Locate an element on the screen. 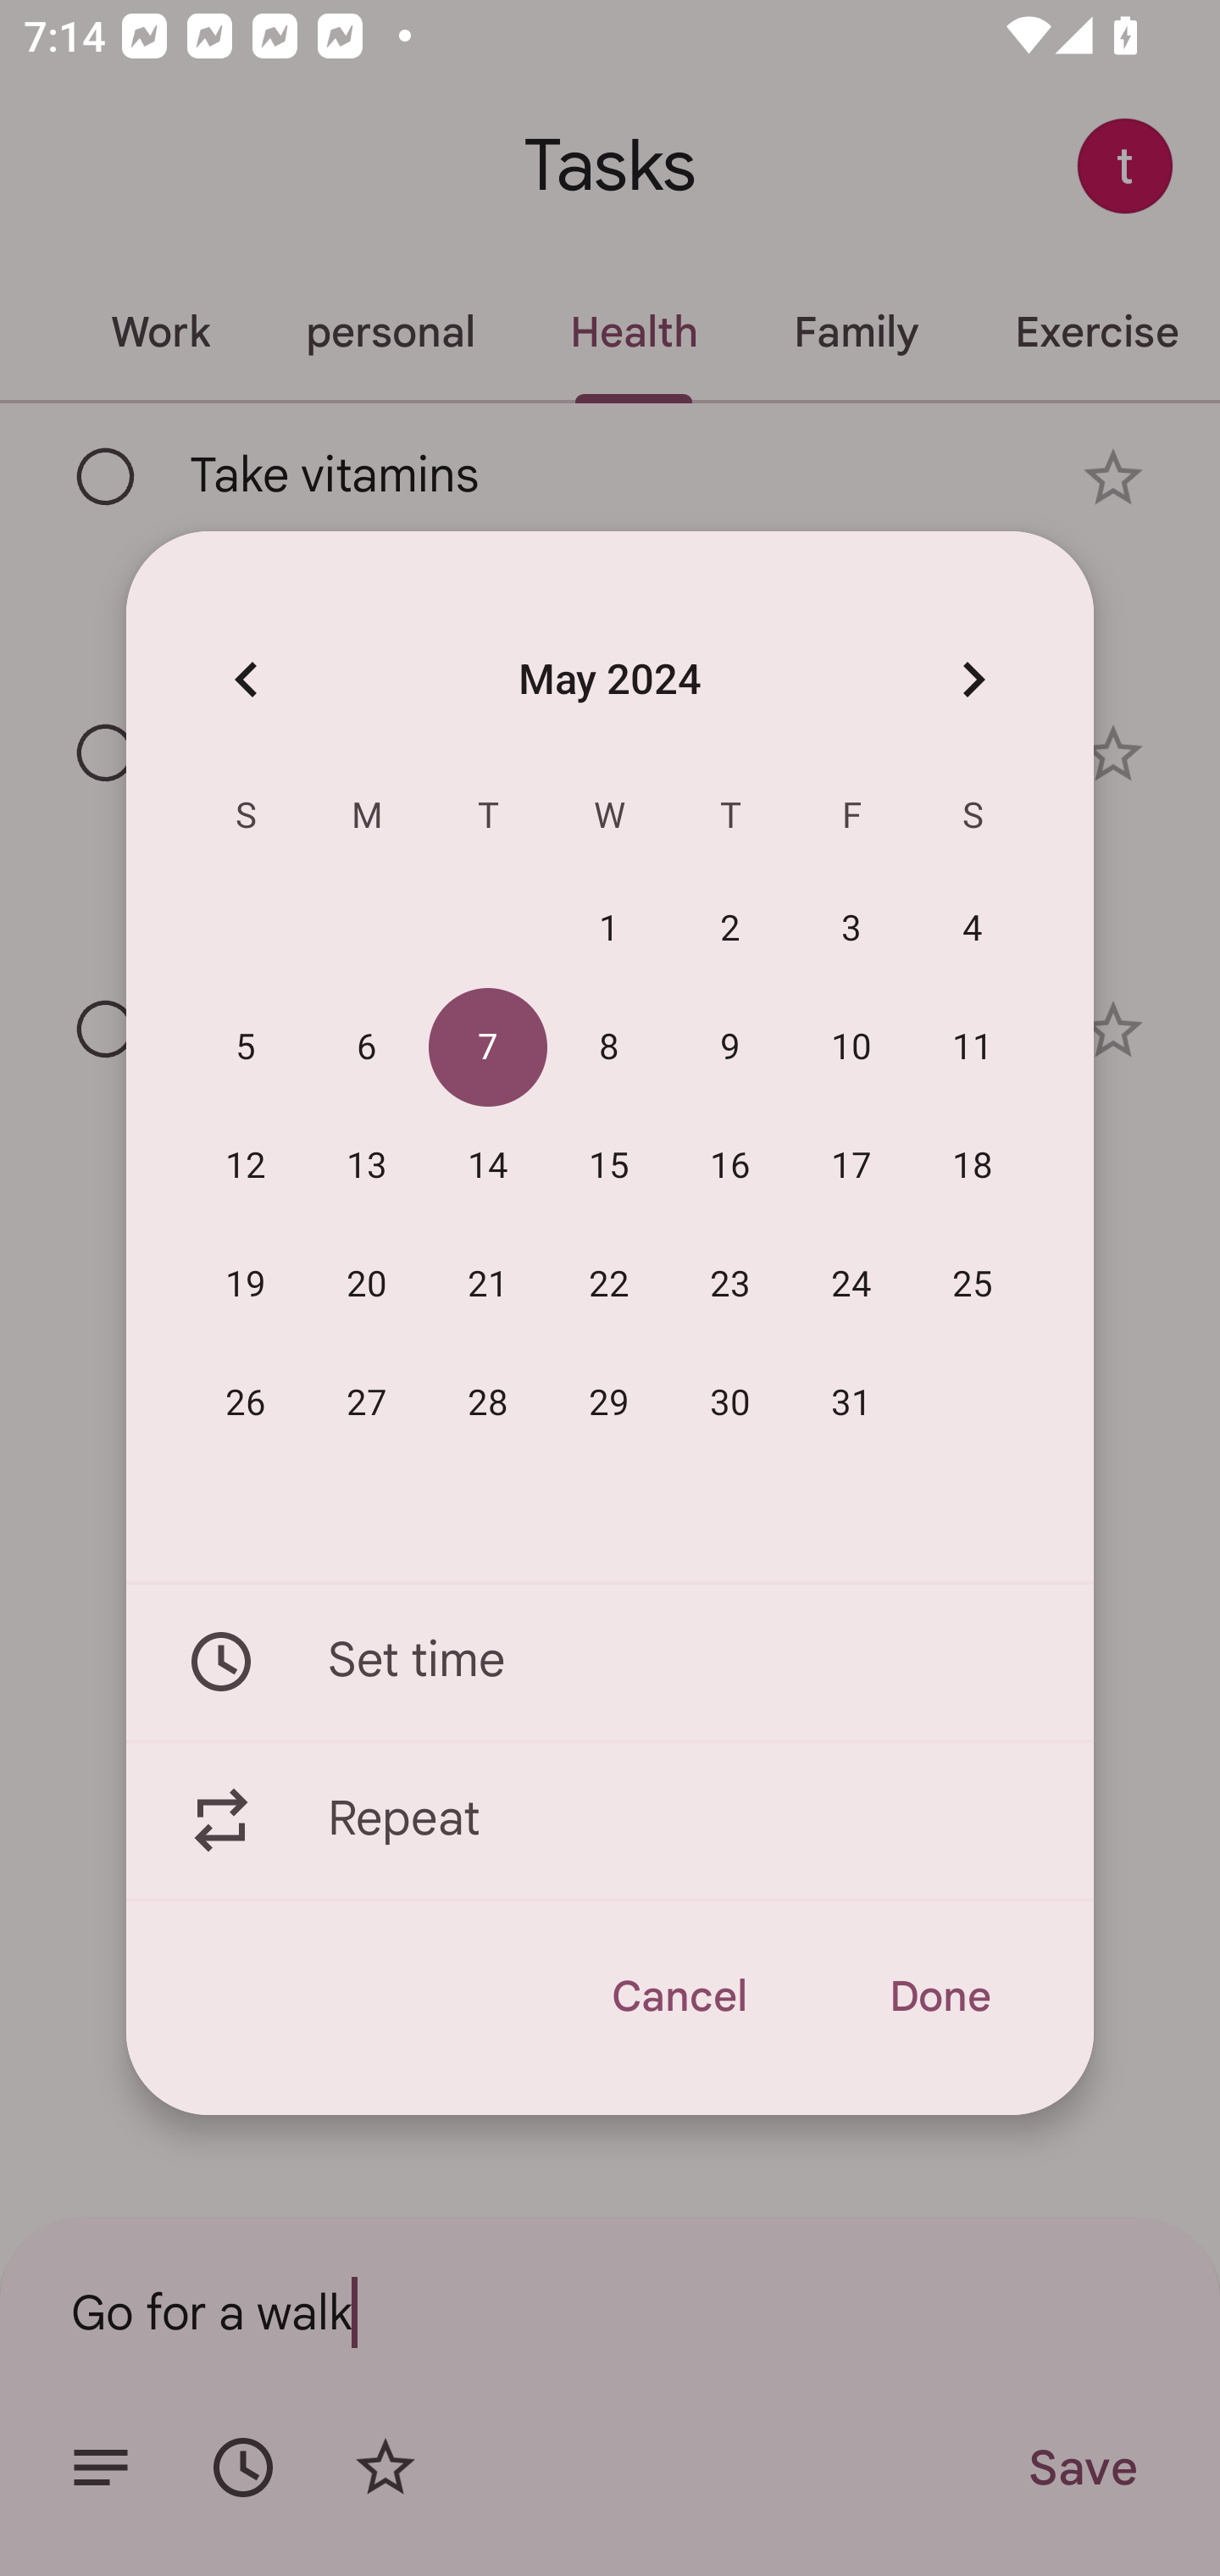 This screenshot has width=1220, height=2576. Previous month is located at coordinates (246, 678).